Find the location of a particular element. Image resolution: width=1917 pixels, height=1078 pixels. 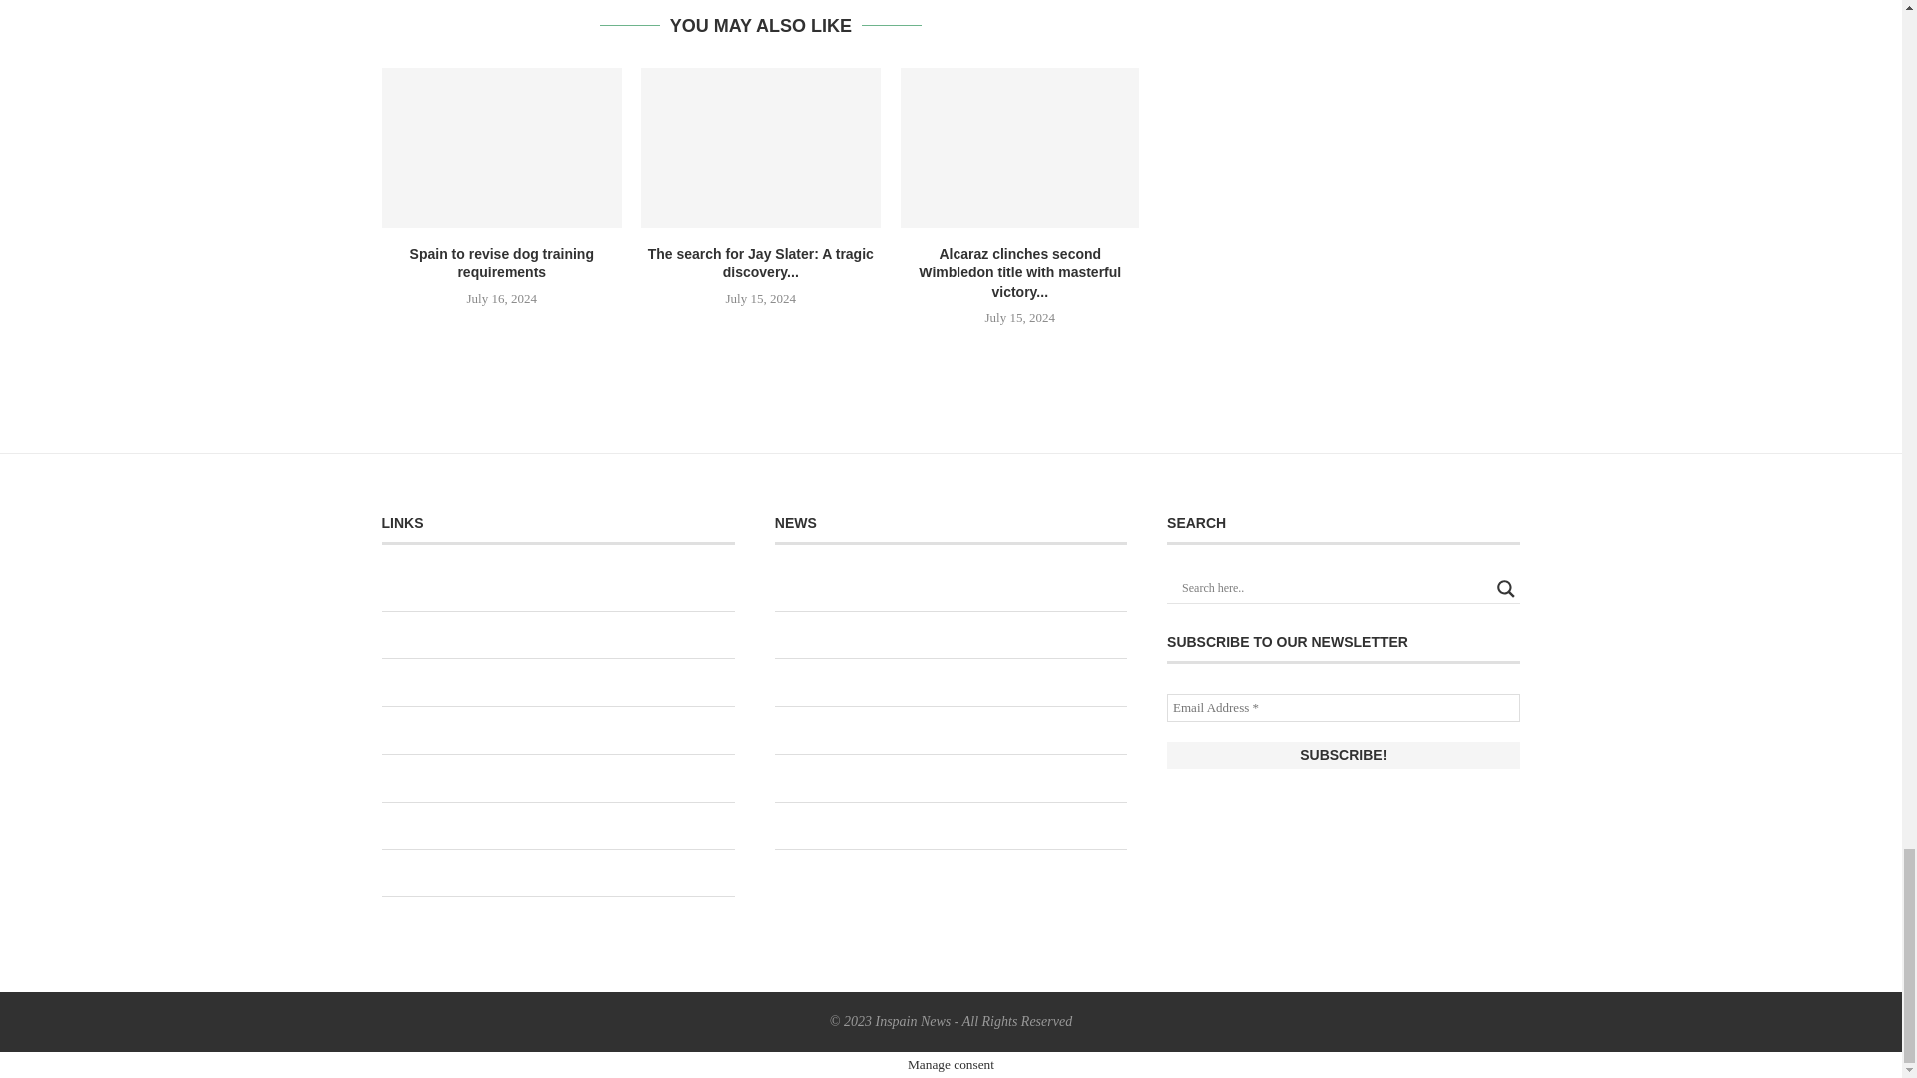

Subscribe! is located at coordinates (1344, 755).